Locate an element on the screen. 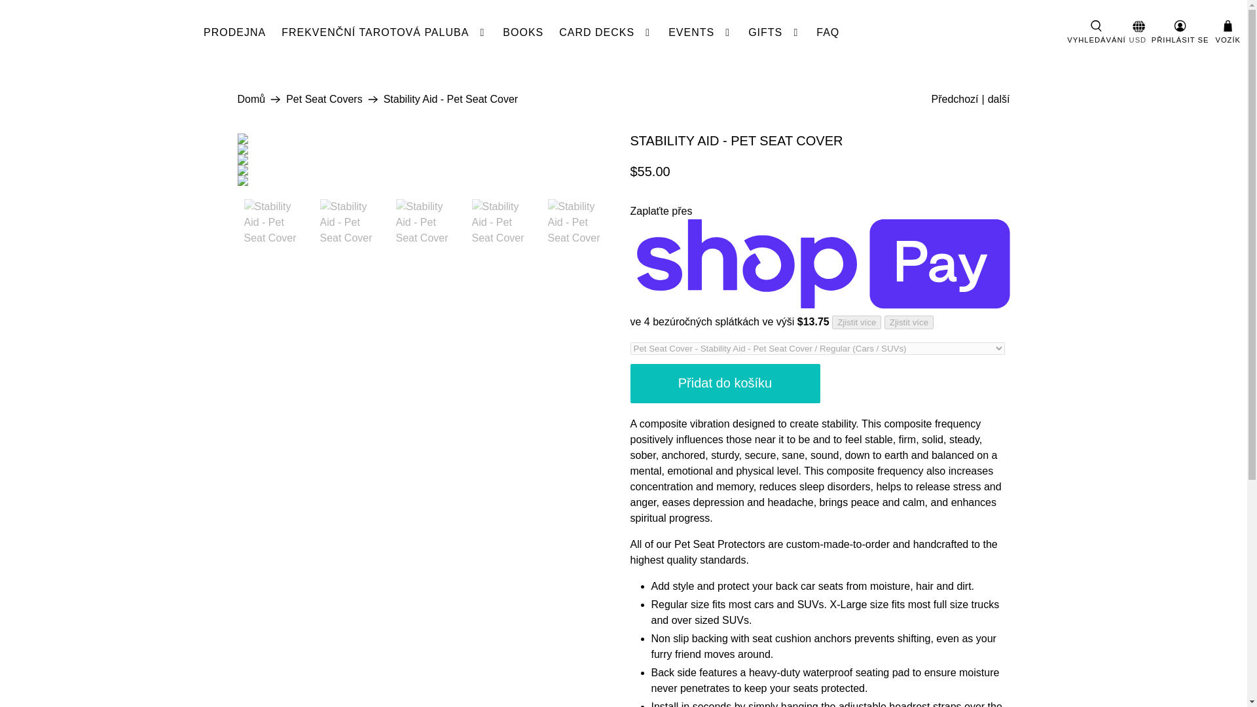 Image resolution: width=1257 pixels, height=707 pixels. Teal Swan Shop is located at coordinates (101, 33).